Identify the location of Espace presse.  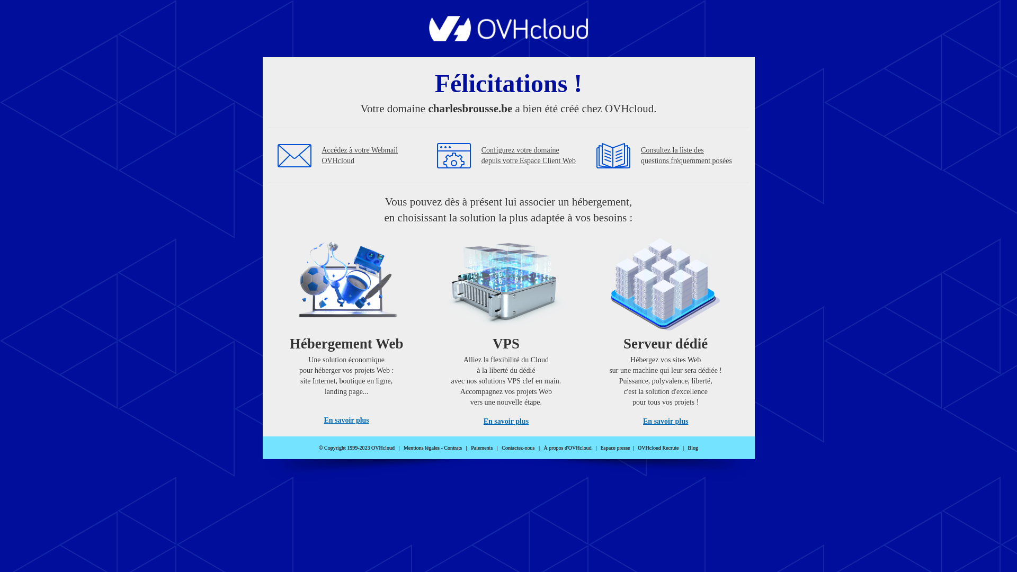
(615, 448).